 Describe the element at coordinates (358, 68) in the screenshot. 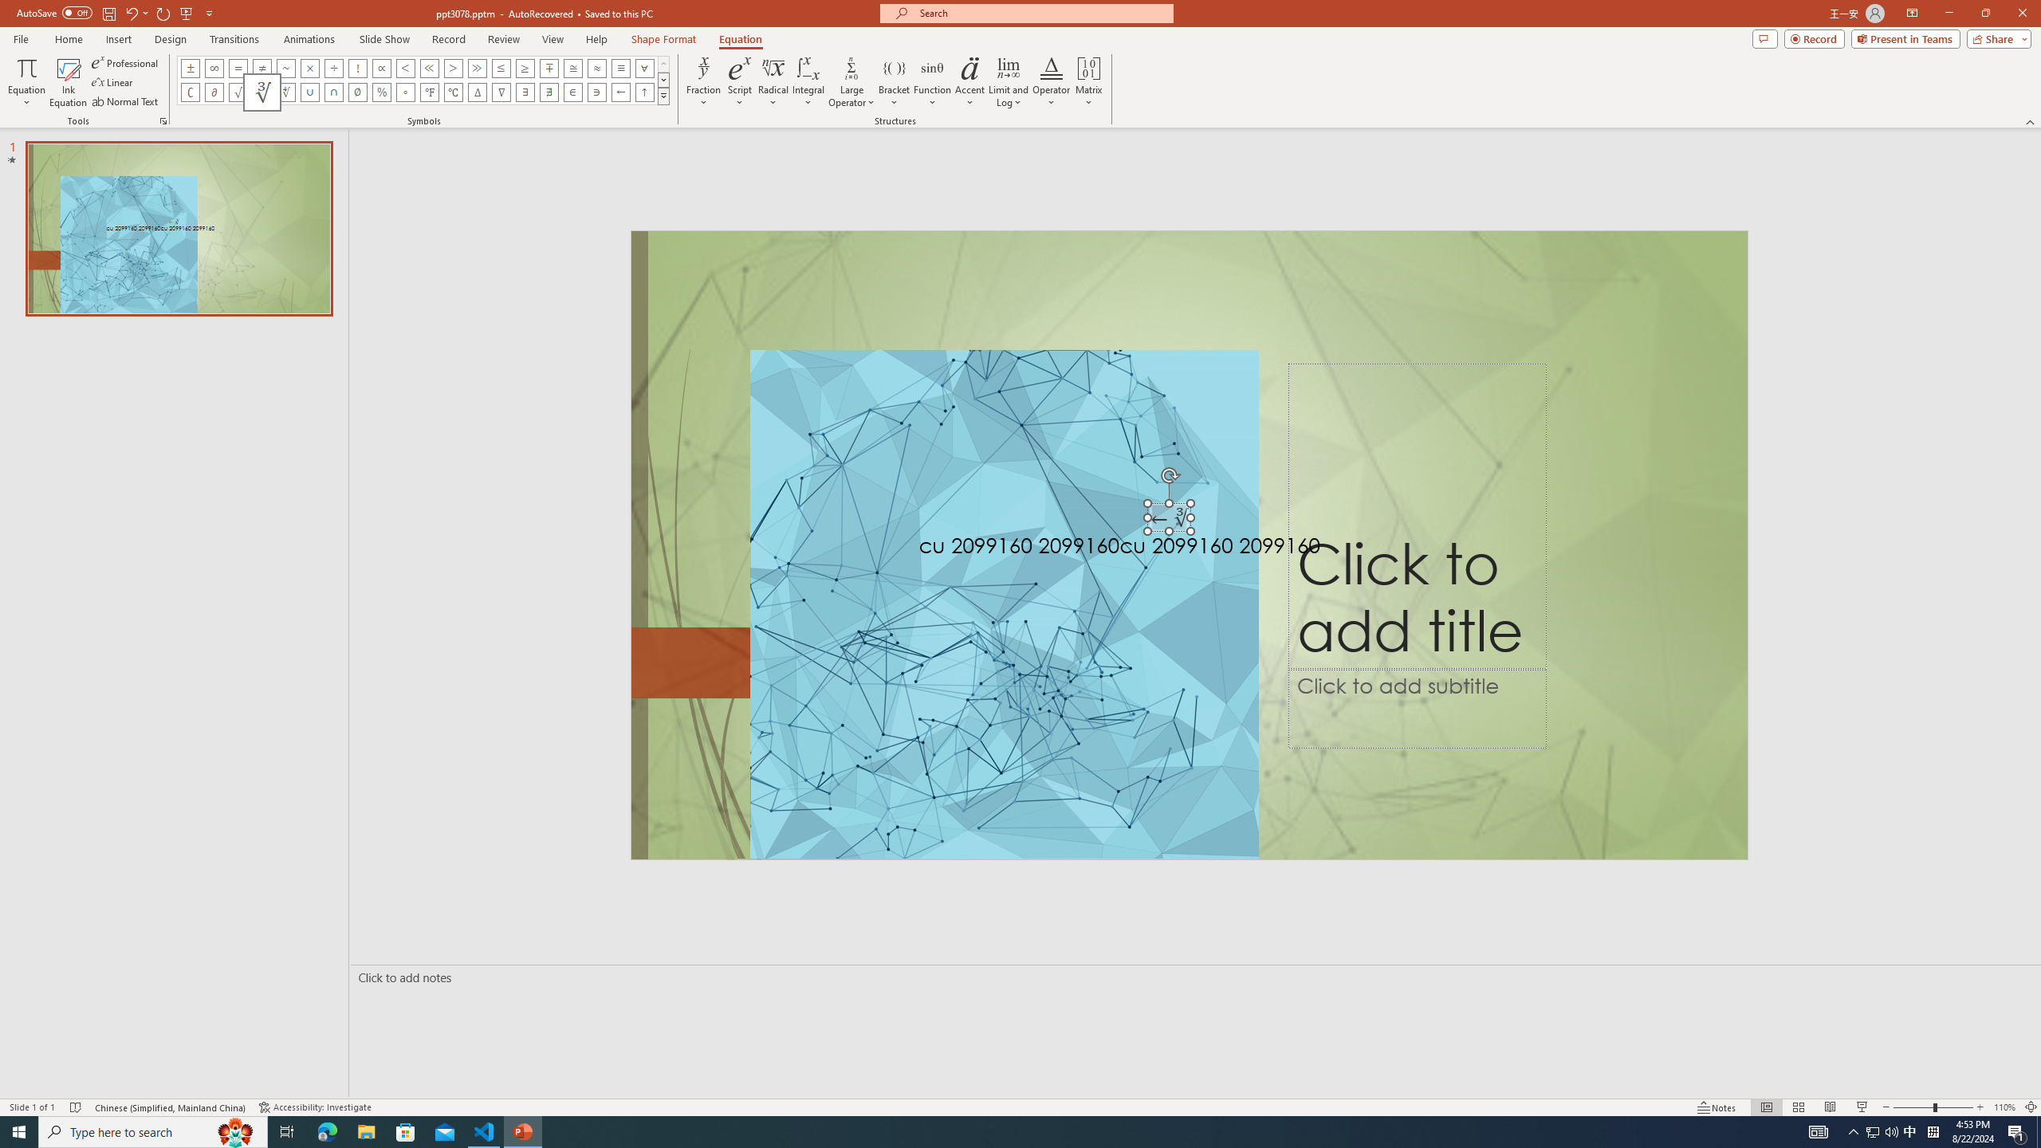

I see `Equation Symbol Factorial` at that location.